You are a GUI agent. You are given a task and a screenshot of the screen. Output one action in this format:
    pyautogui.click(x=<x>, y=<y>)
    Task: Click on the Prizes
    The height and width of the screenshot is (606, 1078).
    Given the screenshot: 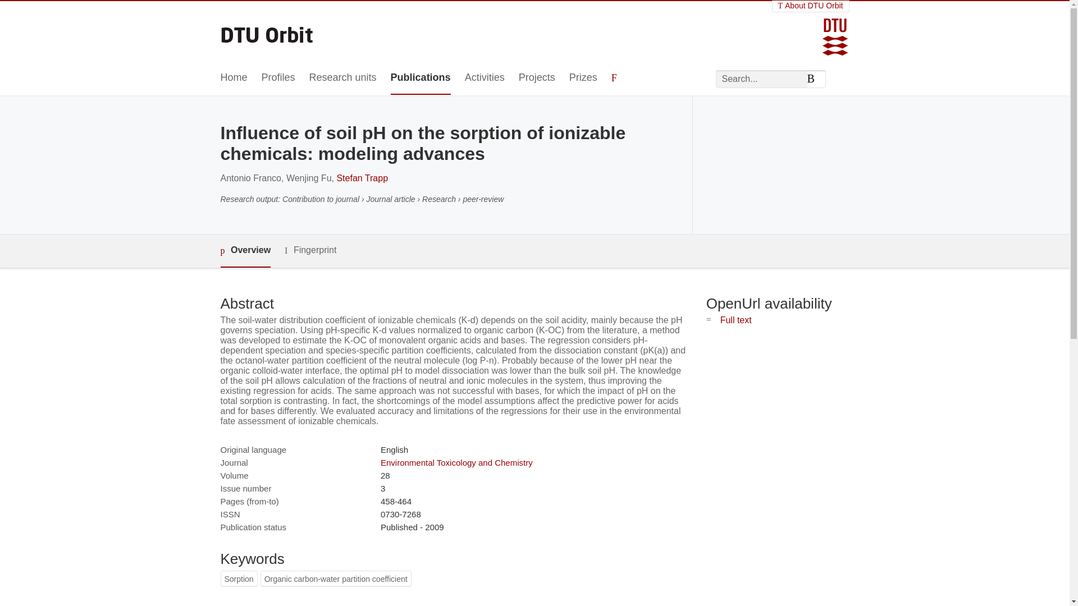 What is the action you would take?
    pyautogui.click(x=583, y=78)
    